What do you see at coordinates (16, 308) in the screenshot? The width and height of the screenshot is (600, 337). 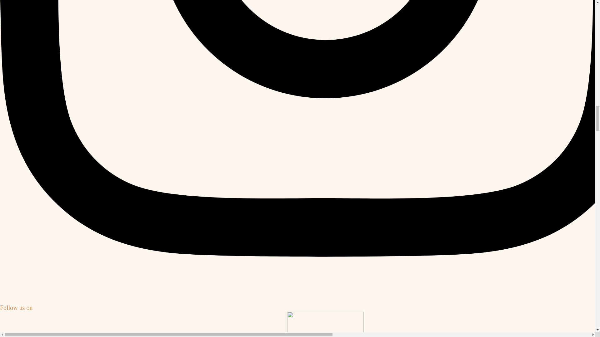 I see `Follow us on` at bounding box center [16, 308].